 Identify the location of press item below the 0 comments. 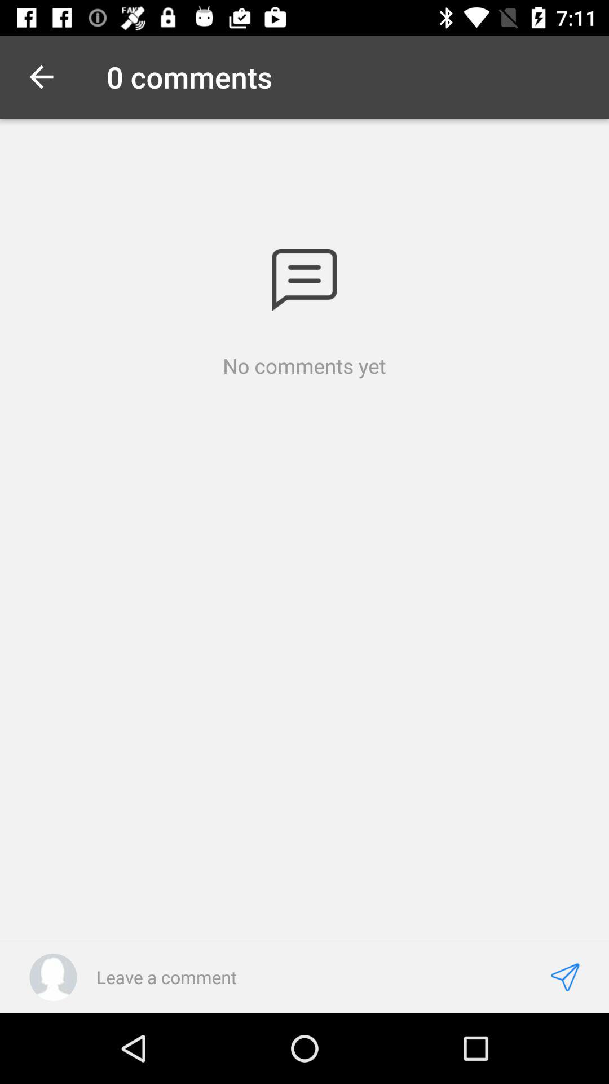
(304, 280).